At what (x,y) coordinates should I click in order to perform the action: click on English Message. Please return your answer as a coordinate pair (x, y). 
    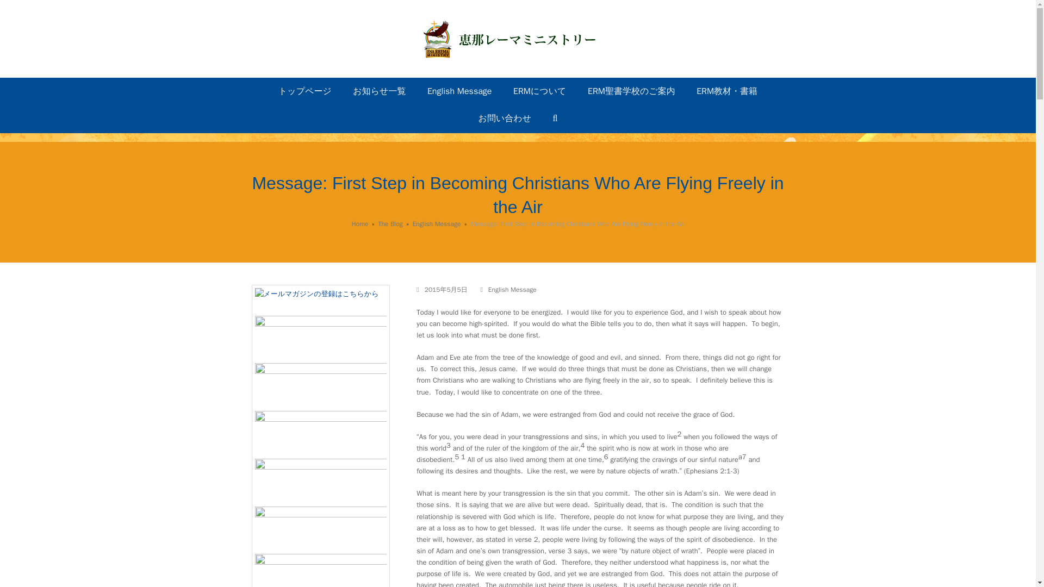
    Looking at the image, I should click on (512, 289).